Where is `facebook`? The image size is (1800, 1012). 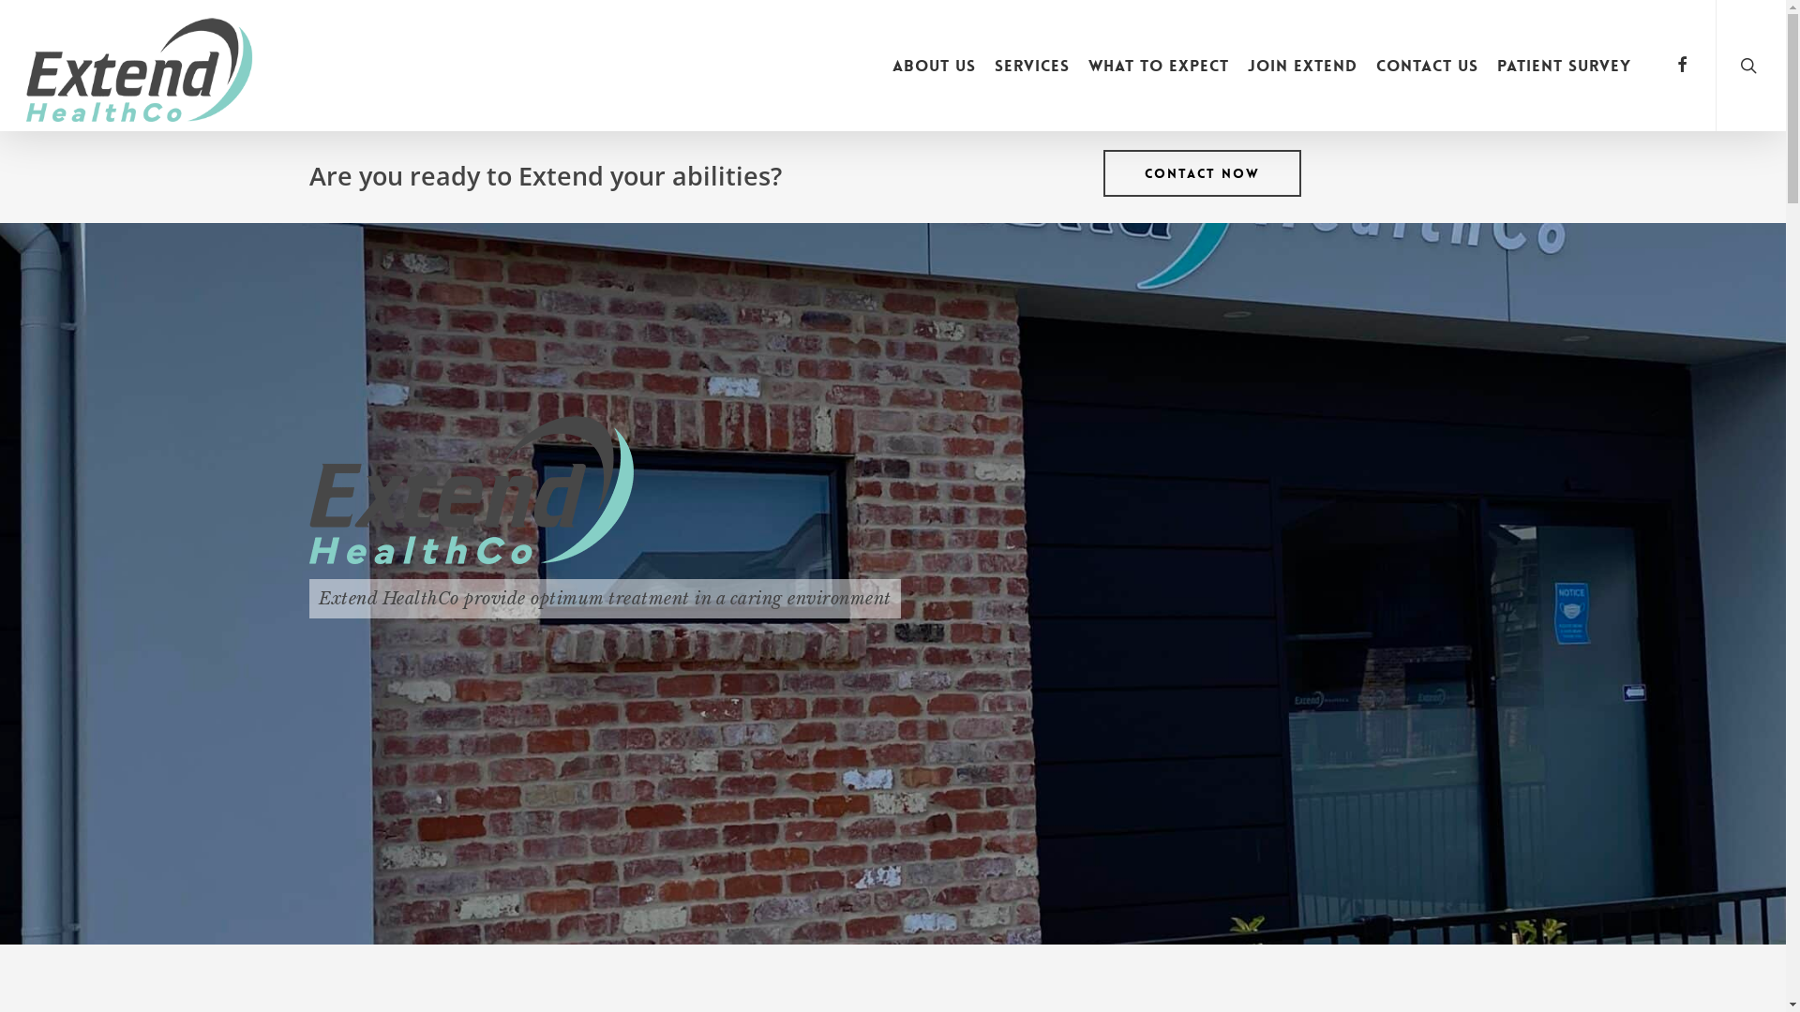
facebook is located at coordinates (1682, 66).